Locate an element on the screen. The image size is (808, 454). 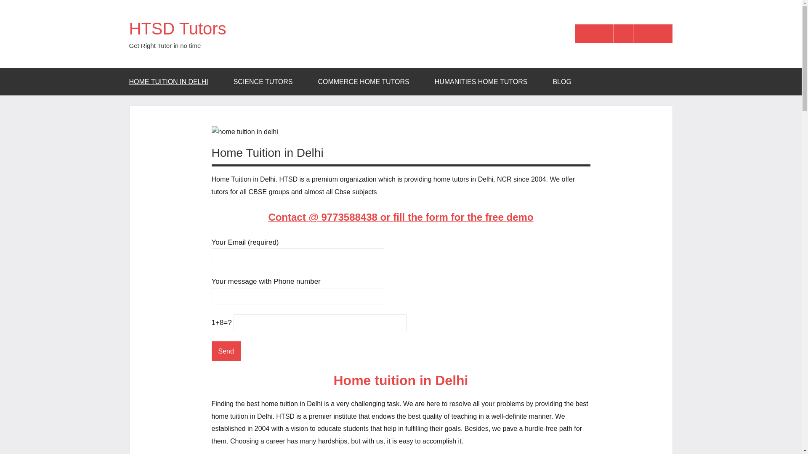
HTSD Tutors is located at coordinates (177, 29).